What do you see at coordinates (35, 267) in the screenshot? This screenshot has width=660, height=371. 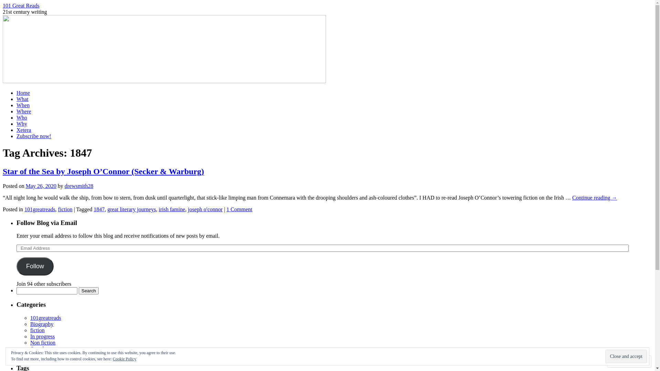 I see `Follow` at bounding box center [35, 267].